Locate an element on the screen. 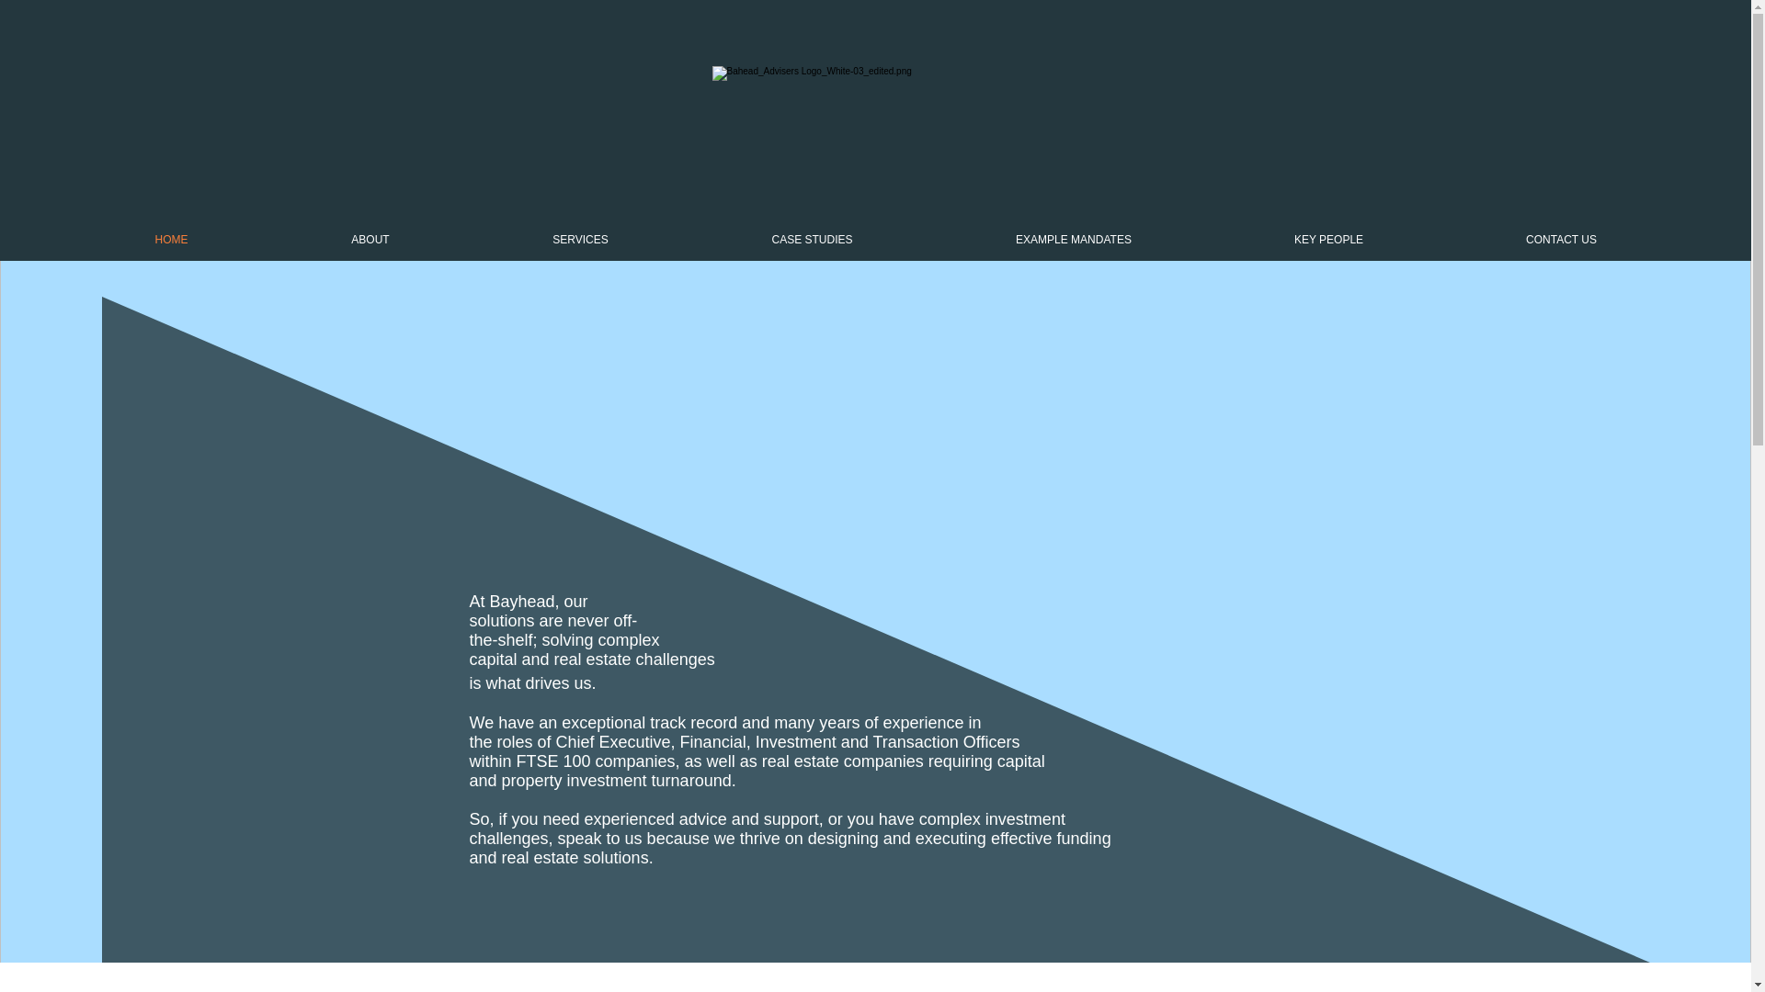  CONTACT US is located at coordinates (1561, 240).